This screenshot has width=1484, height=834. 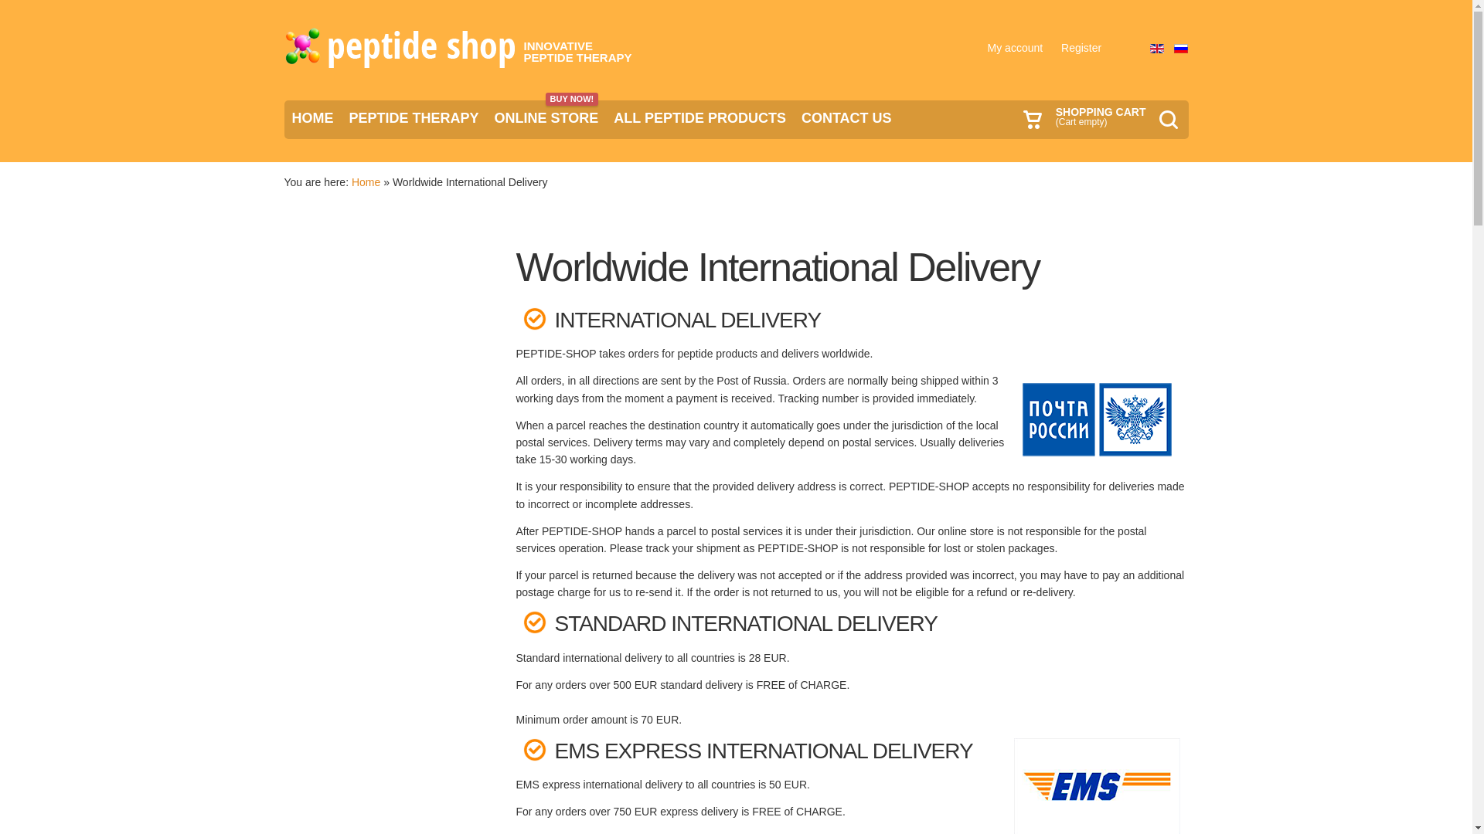 I want to click on EMS Post, so click(x=1096, y=786).